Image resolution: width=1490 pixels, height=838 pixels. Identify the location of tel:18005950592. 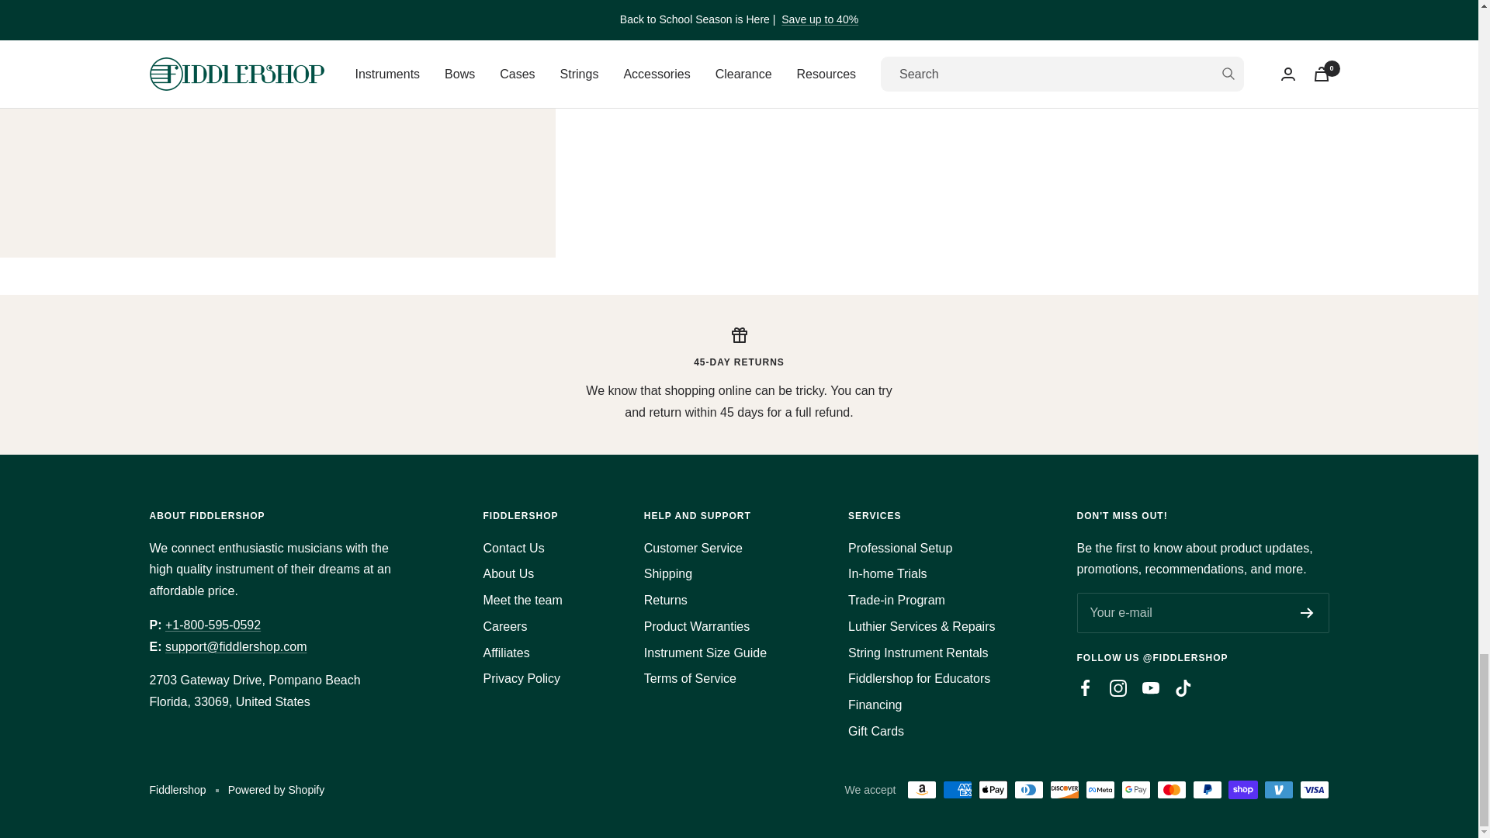
(213, 625).